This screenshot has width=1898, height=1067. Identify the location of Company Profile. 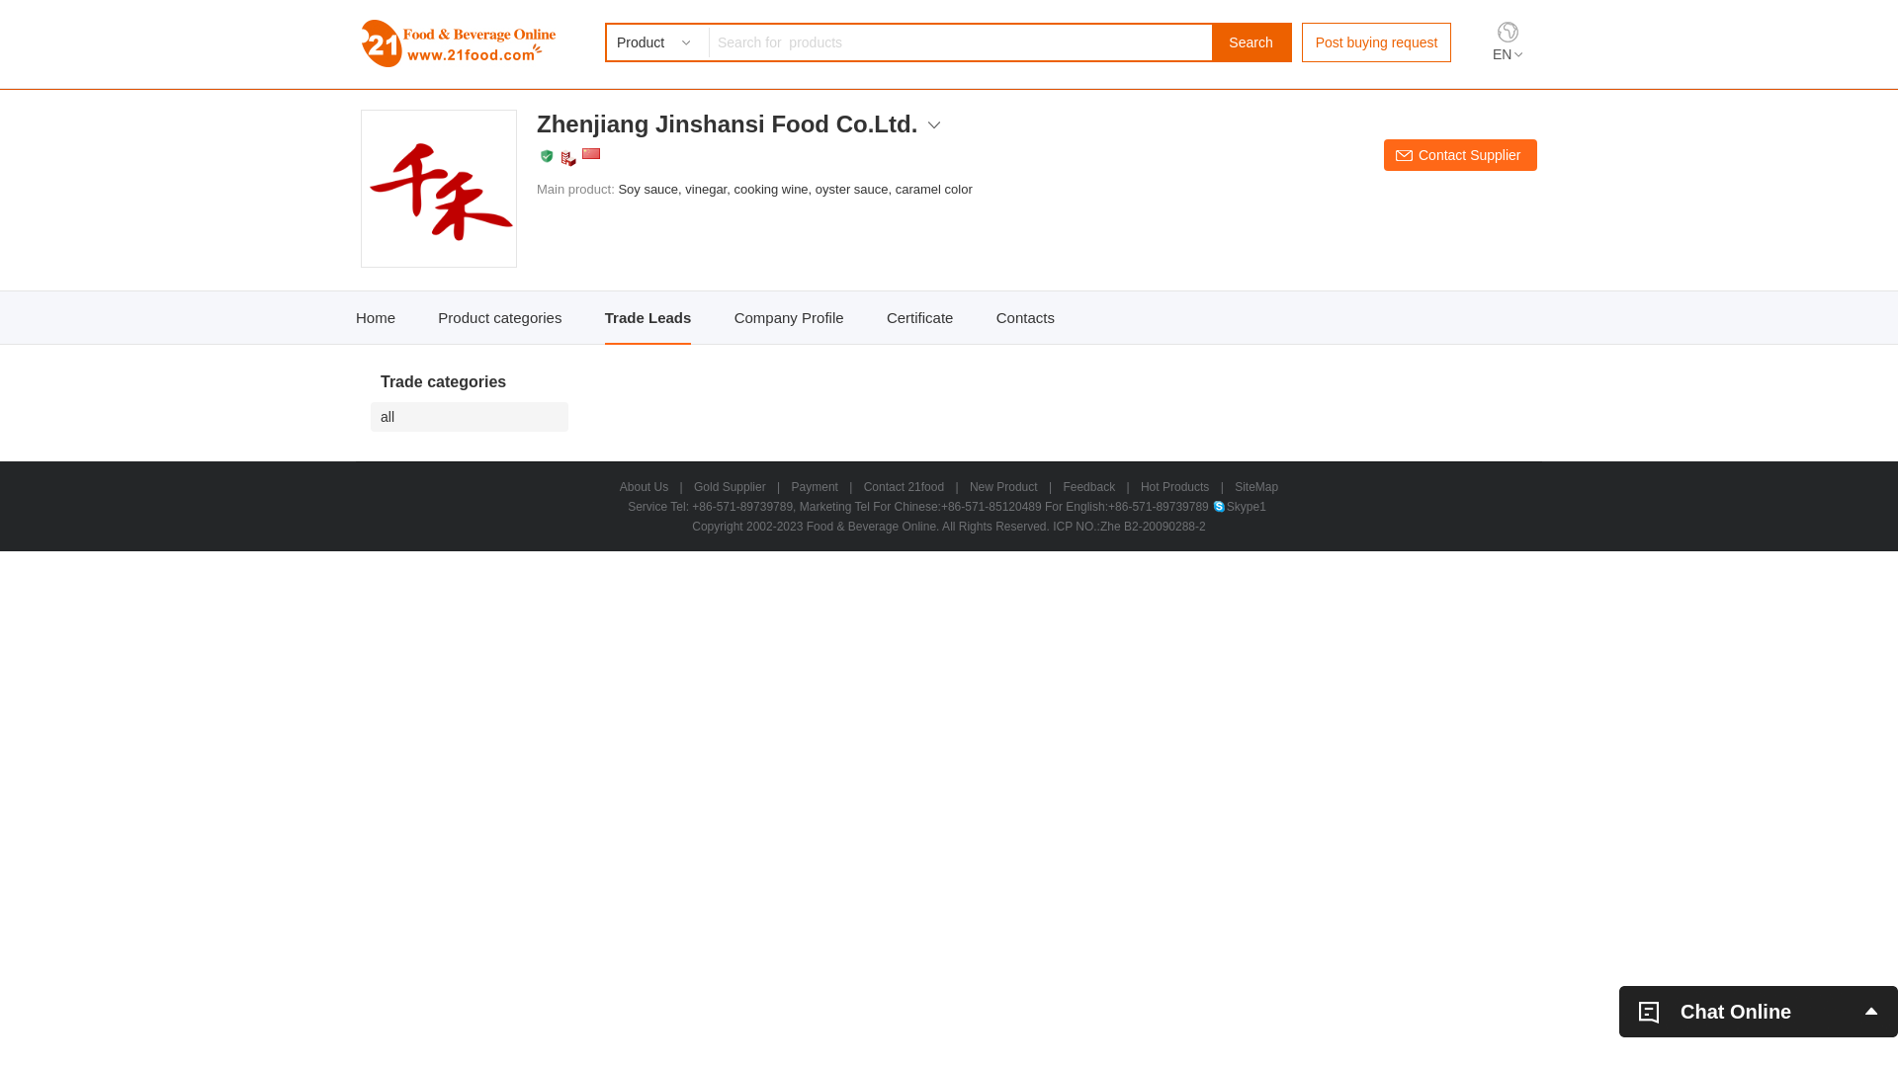
(789, 318).